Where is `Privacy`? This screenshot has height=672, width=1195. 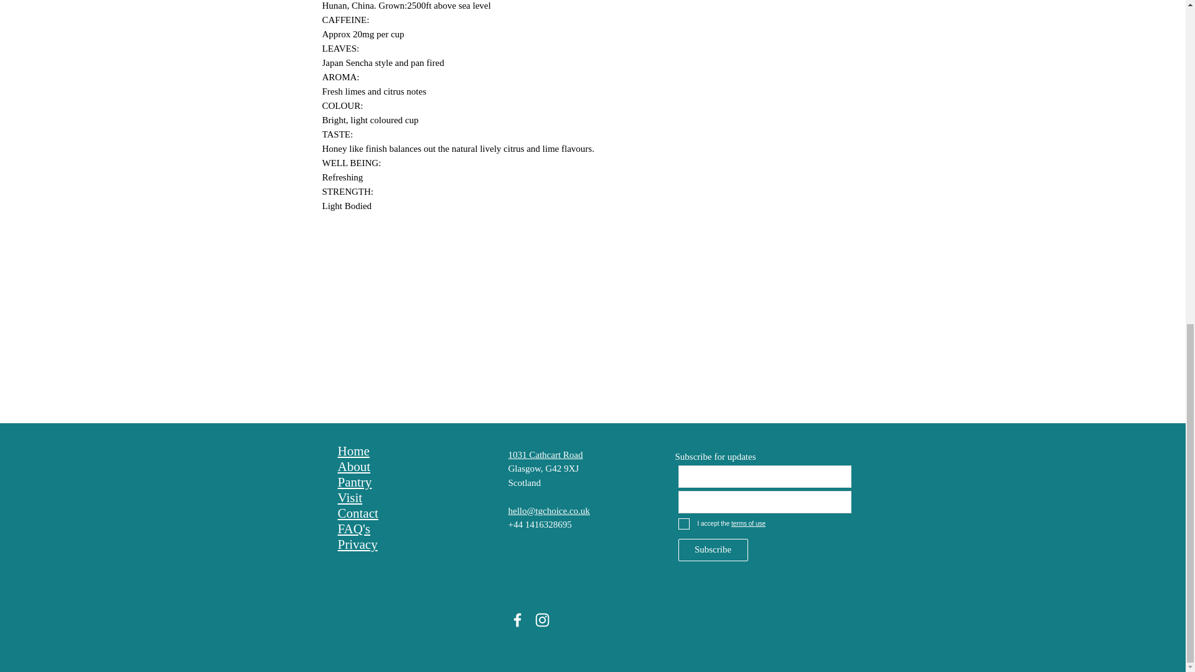 Privacy is located at coordinates (357, 544).